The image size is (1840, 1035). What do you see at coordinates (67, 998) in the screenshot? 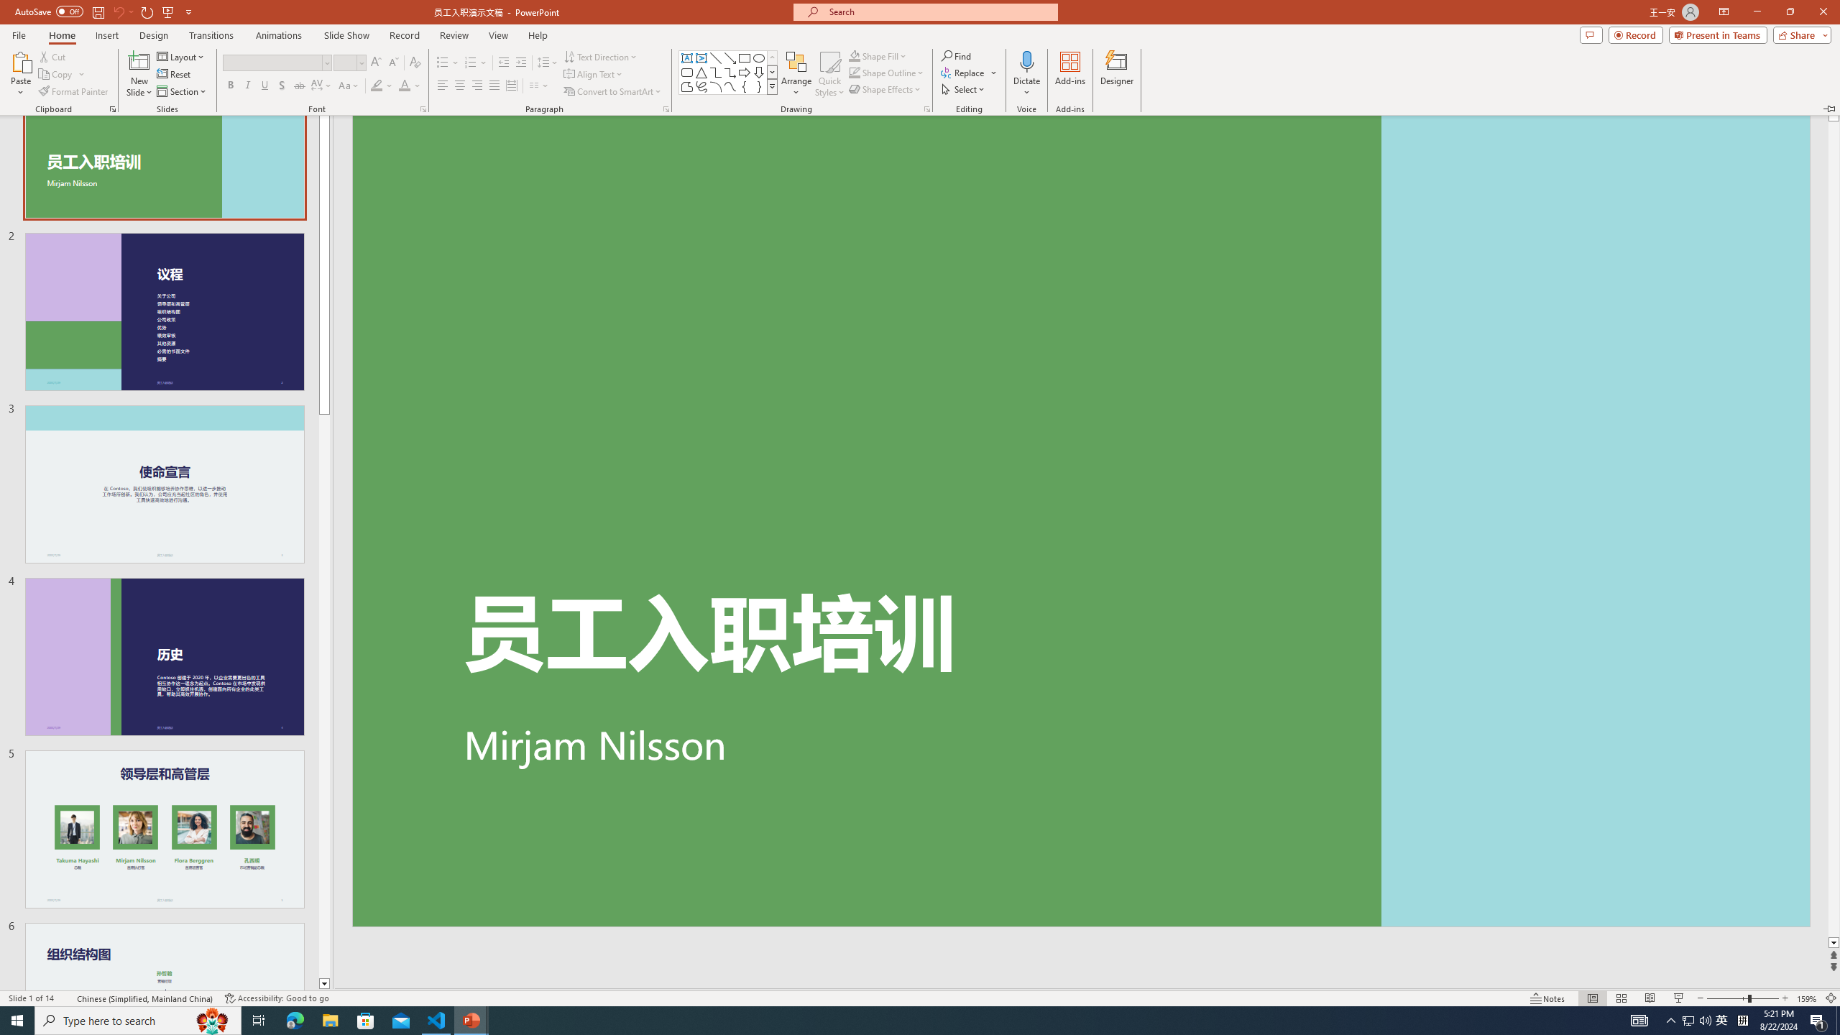
I see `Spell Check ` at bounding box center [67, 998].